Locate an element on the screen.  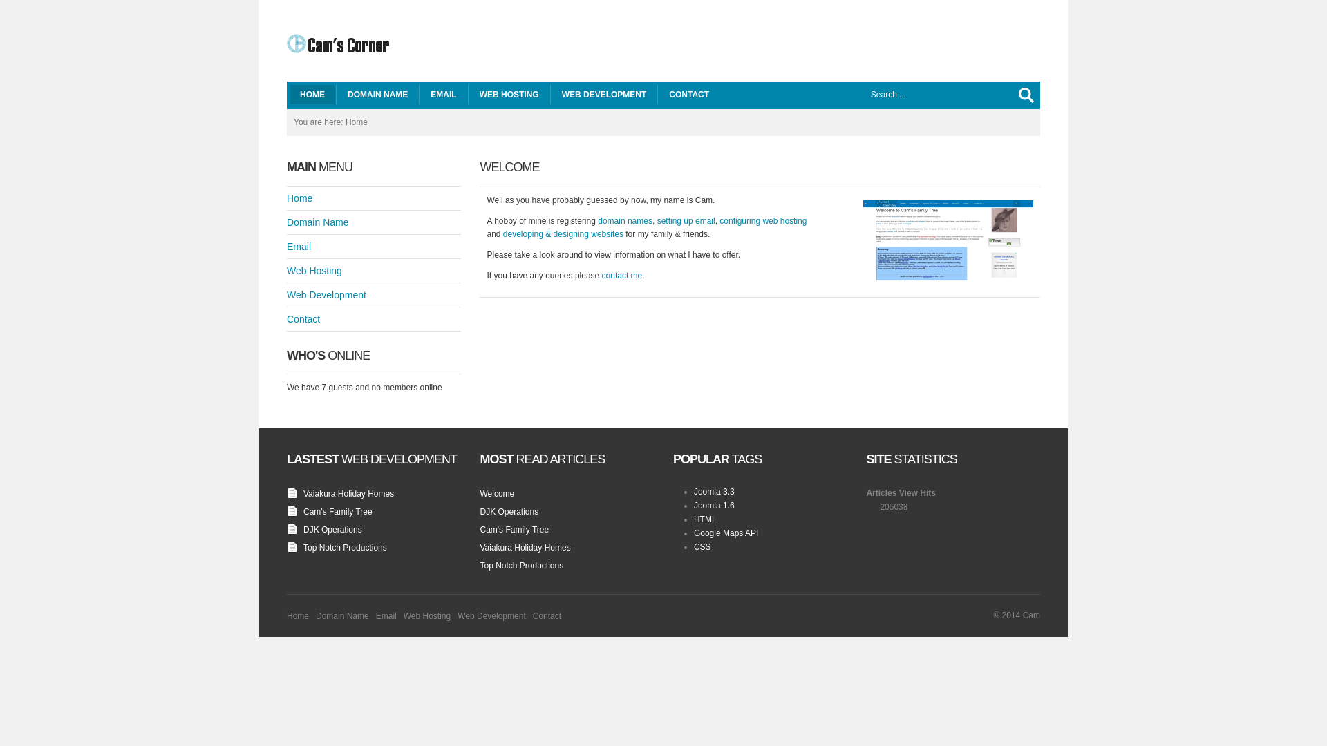
Cam's Family Tree is located at coordinates (514, 530).